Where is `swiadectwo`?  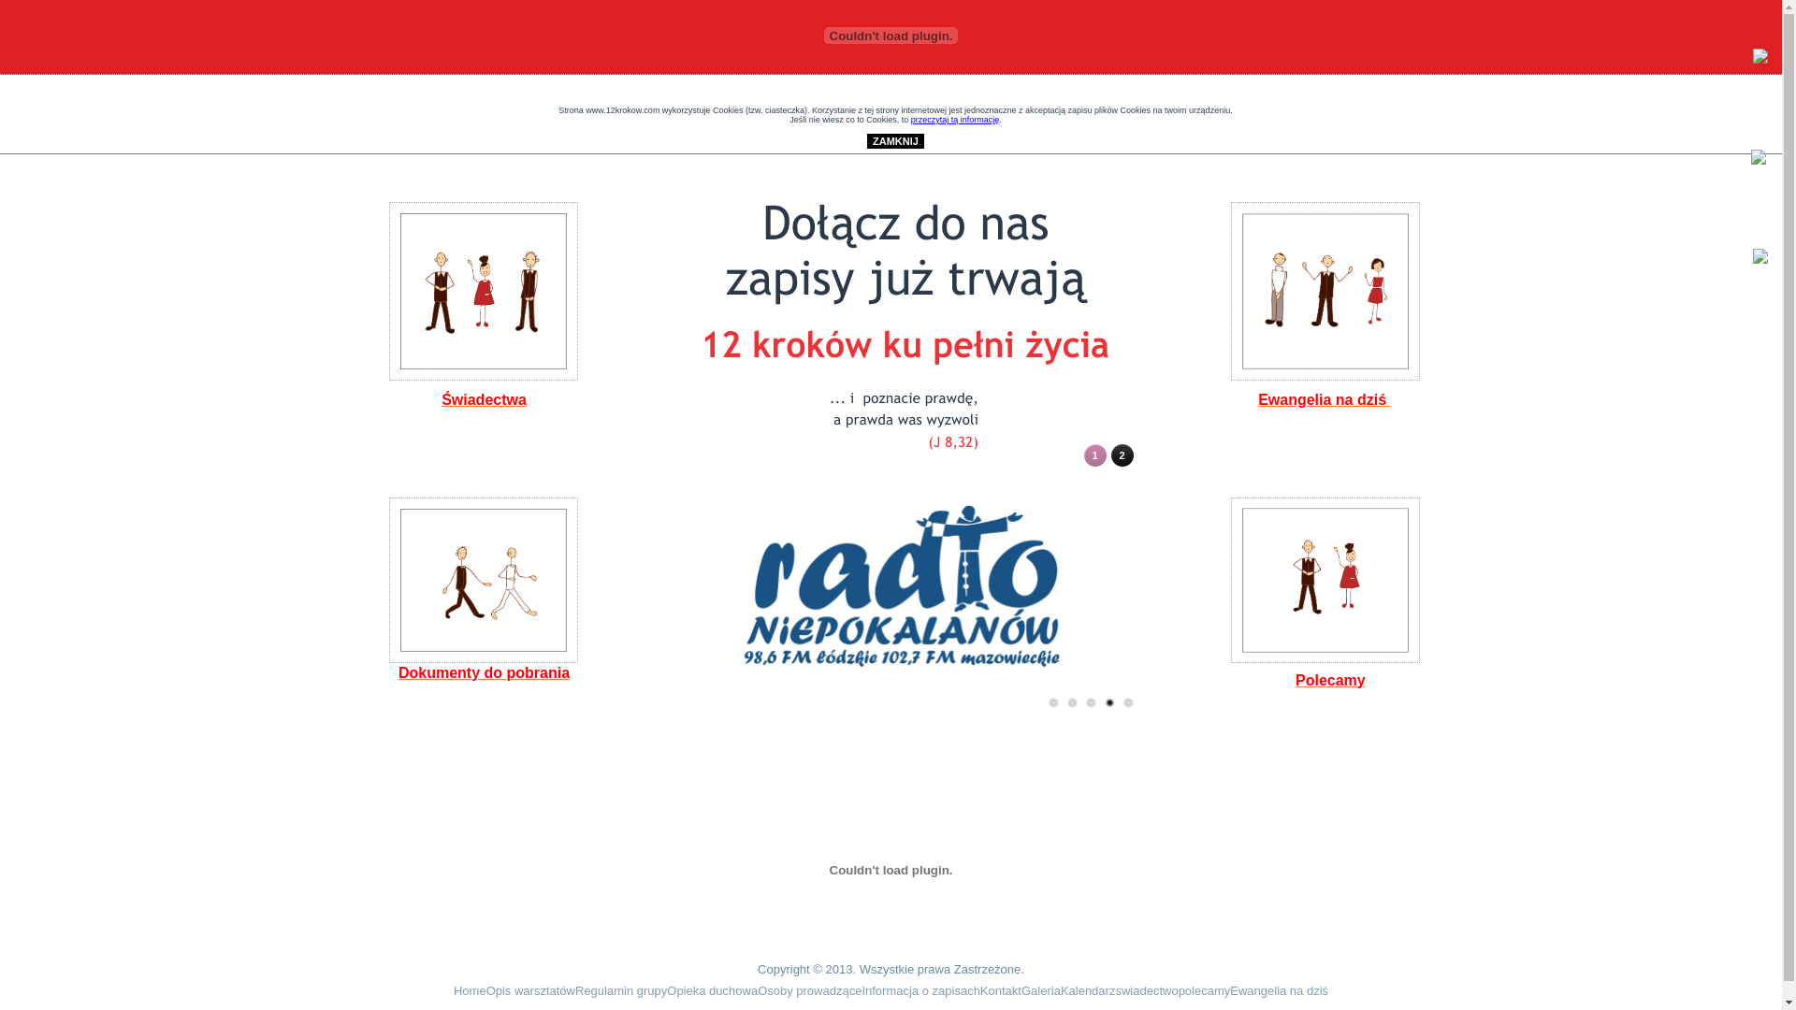 swiadectwo is located at coordinates (1147, 991).